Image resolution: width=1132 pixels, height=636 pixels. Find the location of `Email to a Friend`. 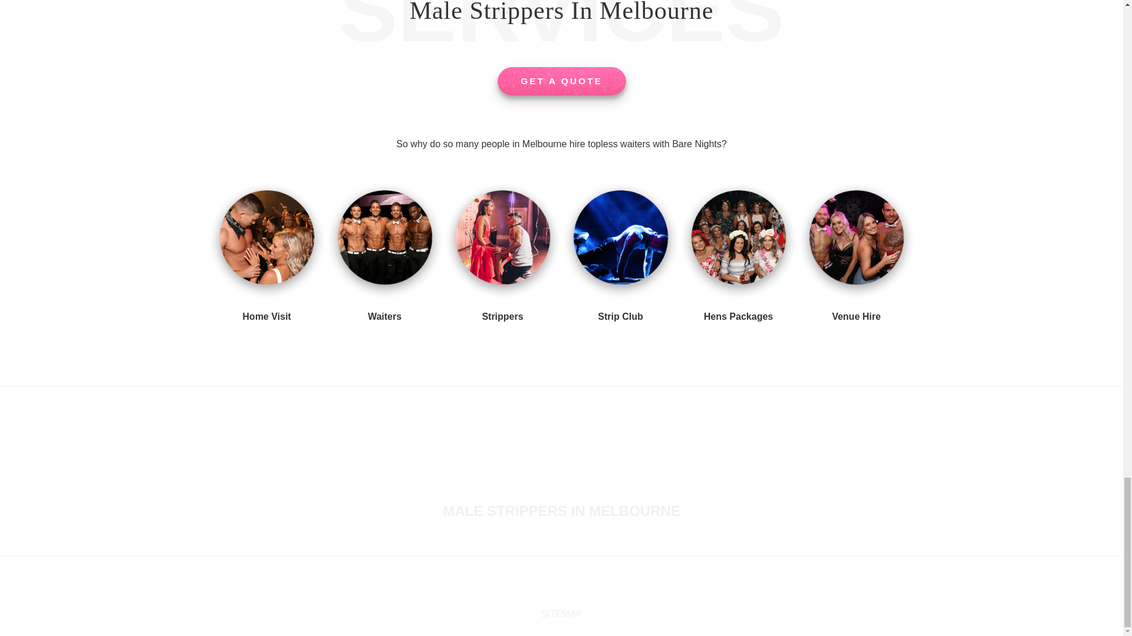

Email to a Friend is located at coordinates (580, 589).